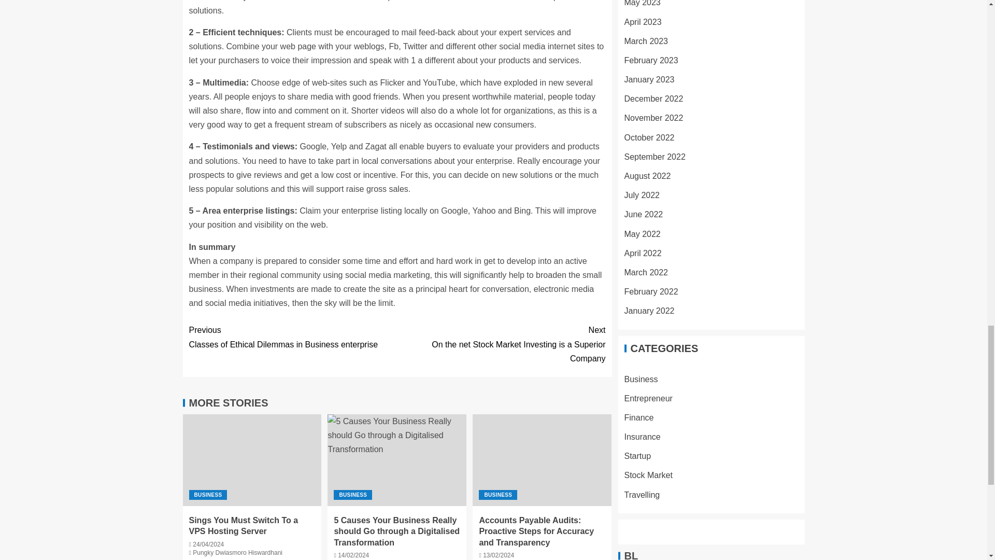 The image size is (995, 560). What do you see at coordinates (207, 495) in the screenshot?
I see `BUSINESS` at bounding box center [207, 495].